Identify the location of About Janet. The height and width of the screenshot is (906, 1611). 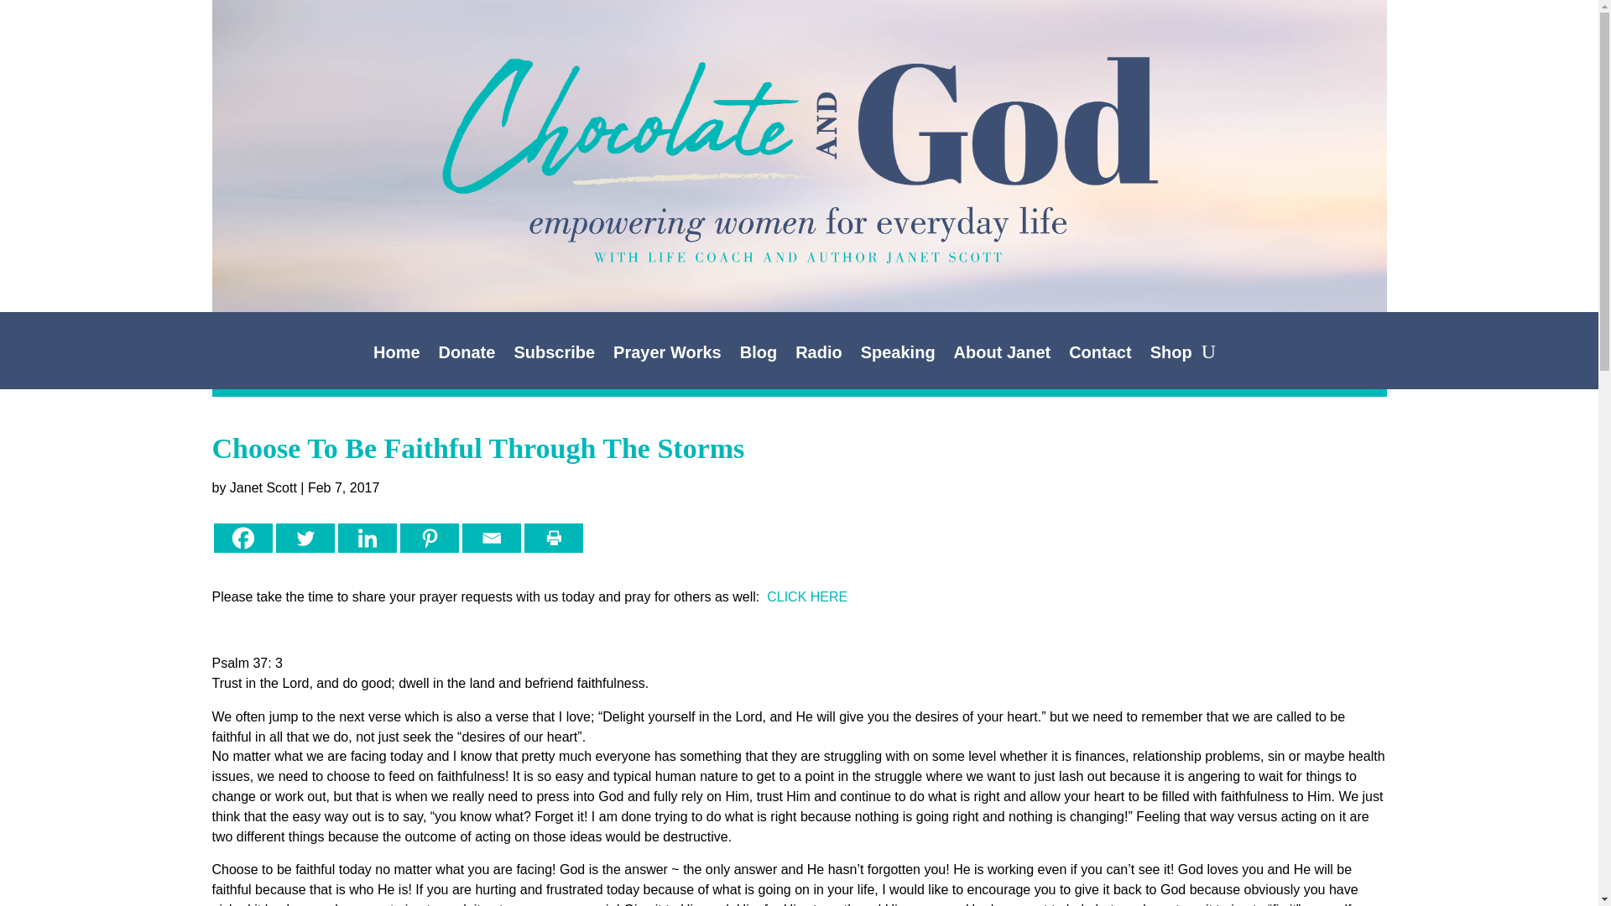
(1002, 356).